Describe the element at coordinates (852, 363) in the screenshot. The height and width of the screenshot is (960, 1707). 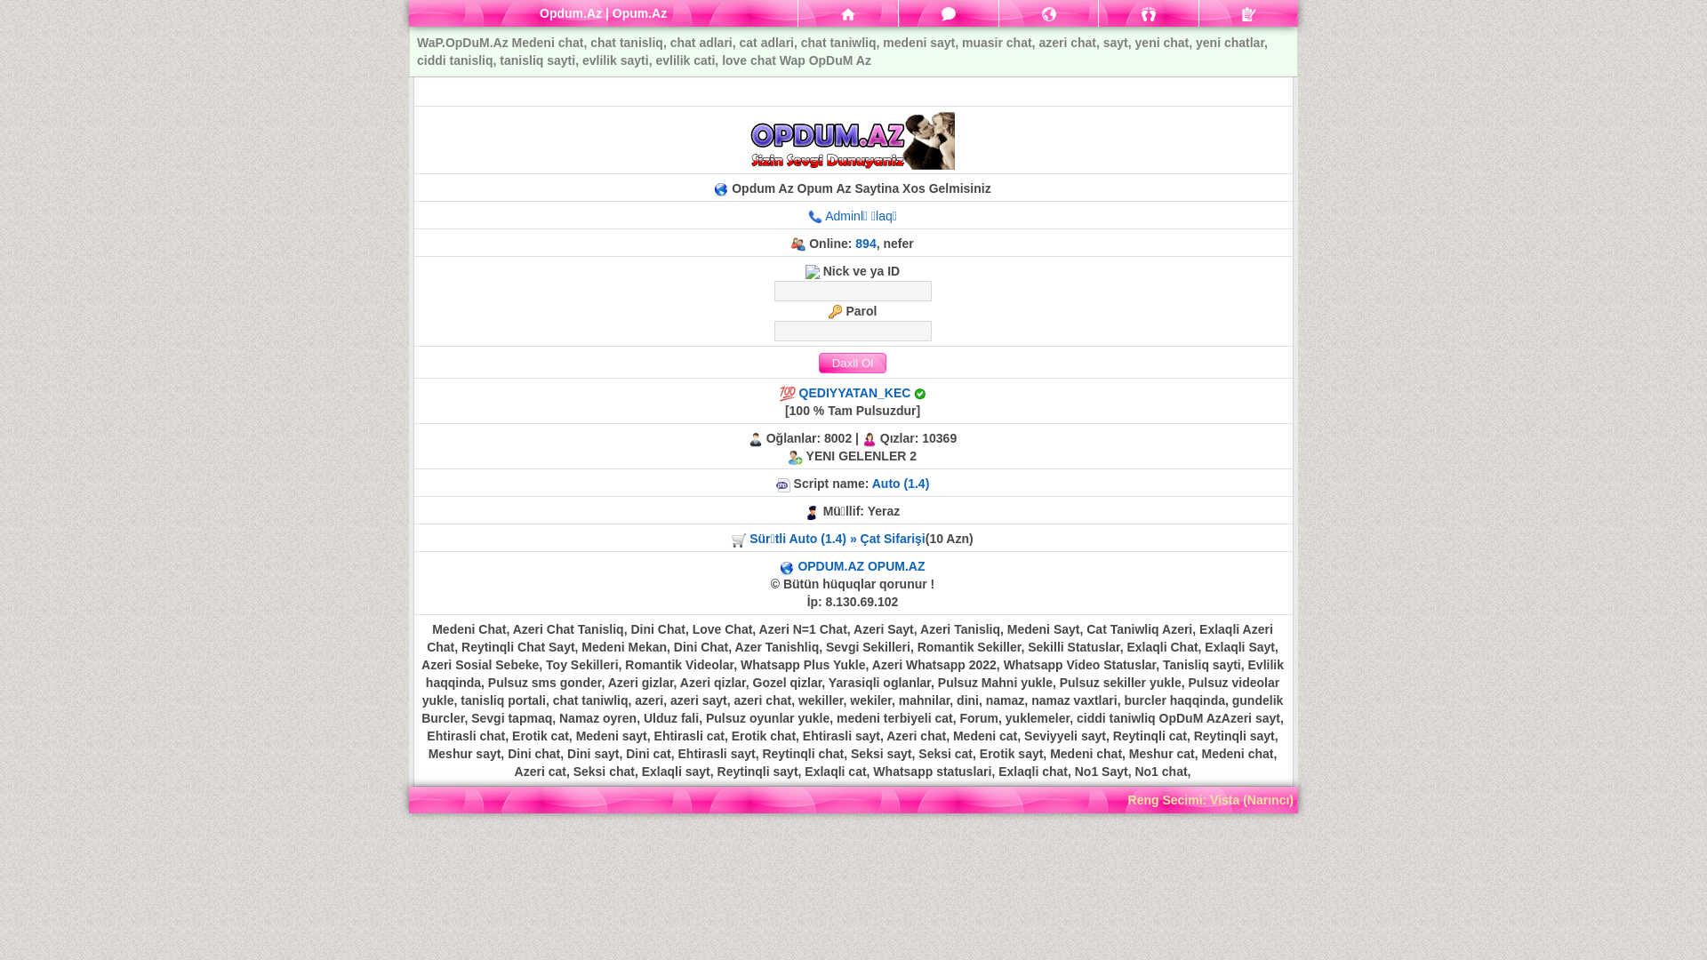
I see `Daxil Ol` at that location.